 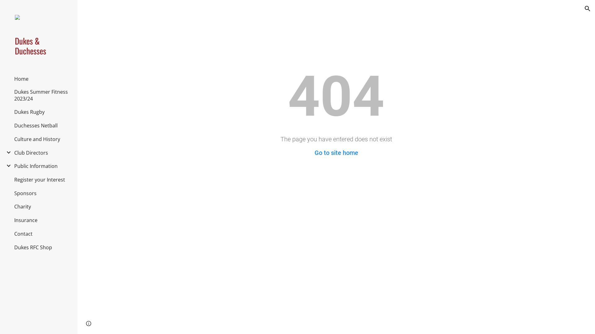 I want to click on Dukes & Duchesses, so click(x=41, y=46).